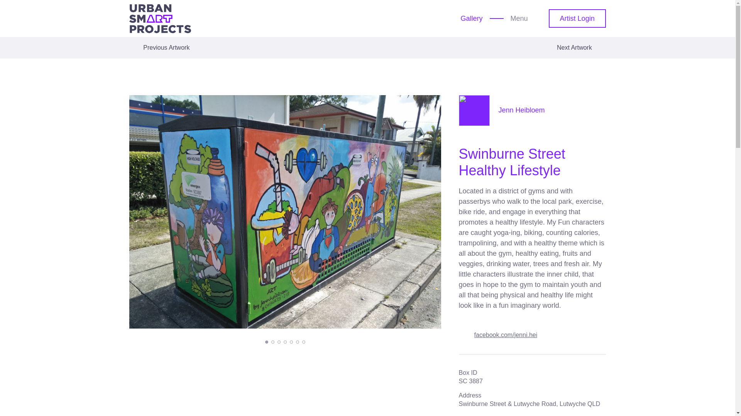  What do you see at coordinates (291, 342) in the screenshot?
I see `5` at bounding box center [291, 342].